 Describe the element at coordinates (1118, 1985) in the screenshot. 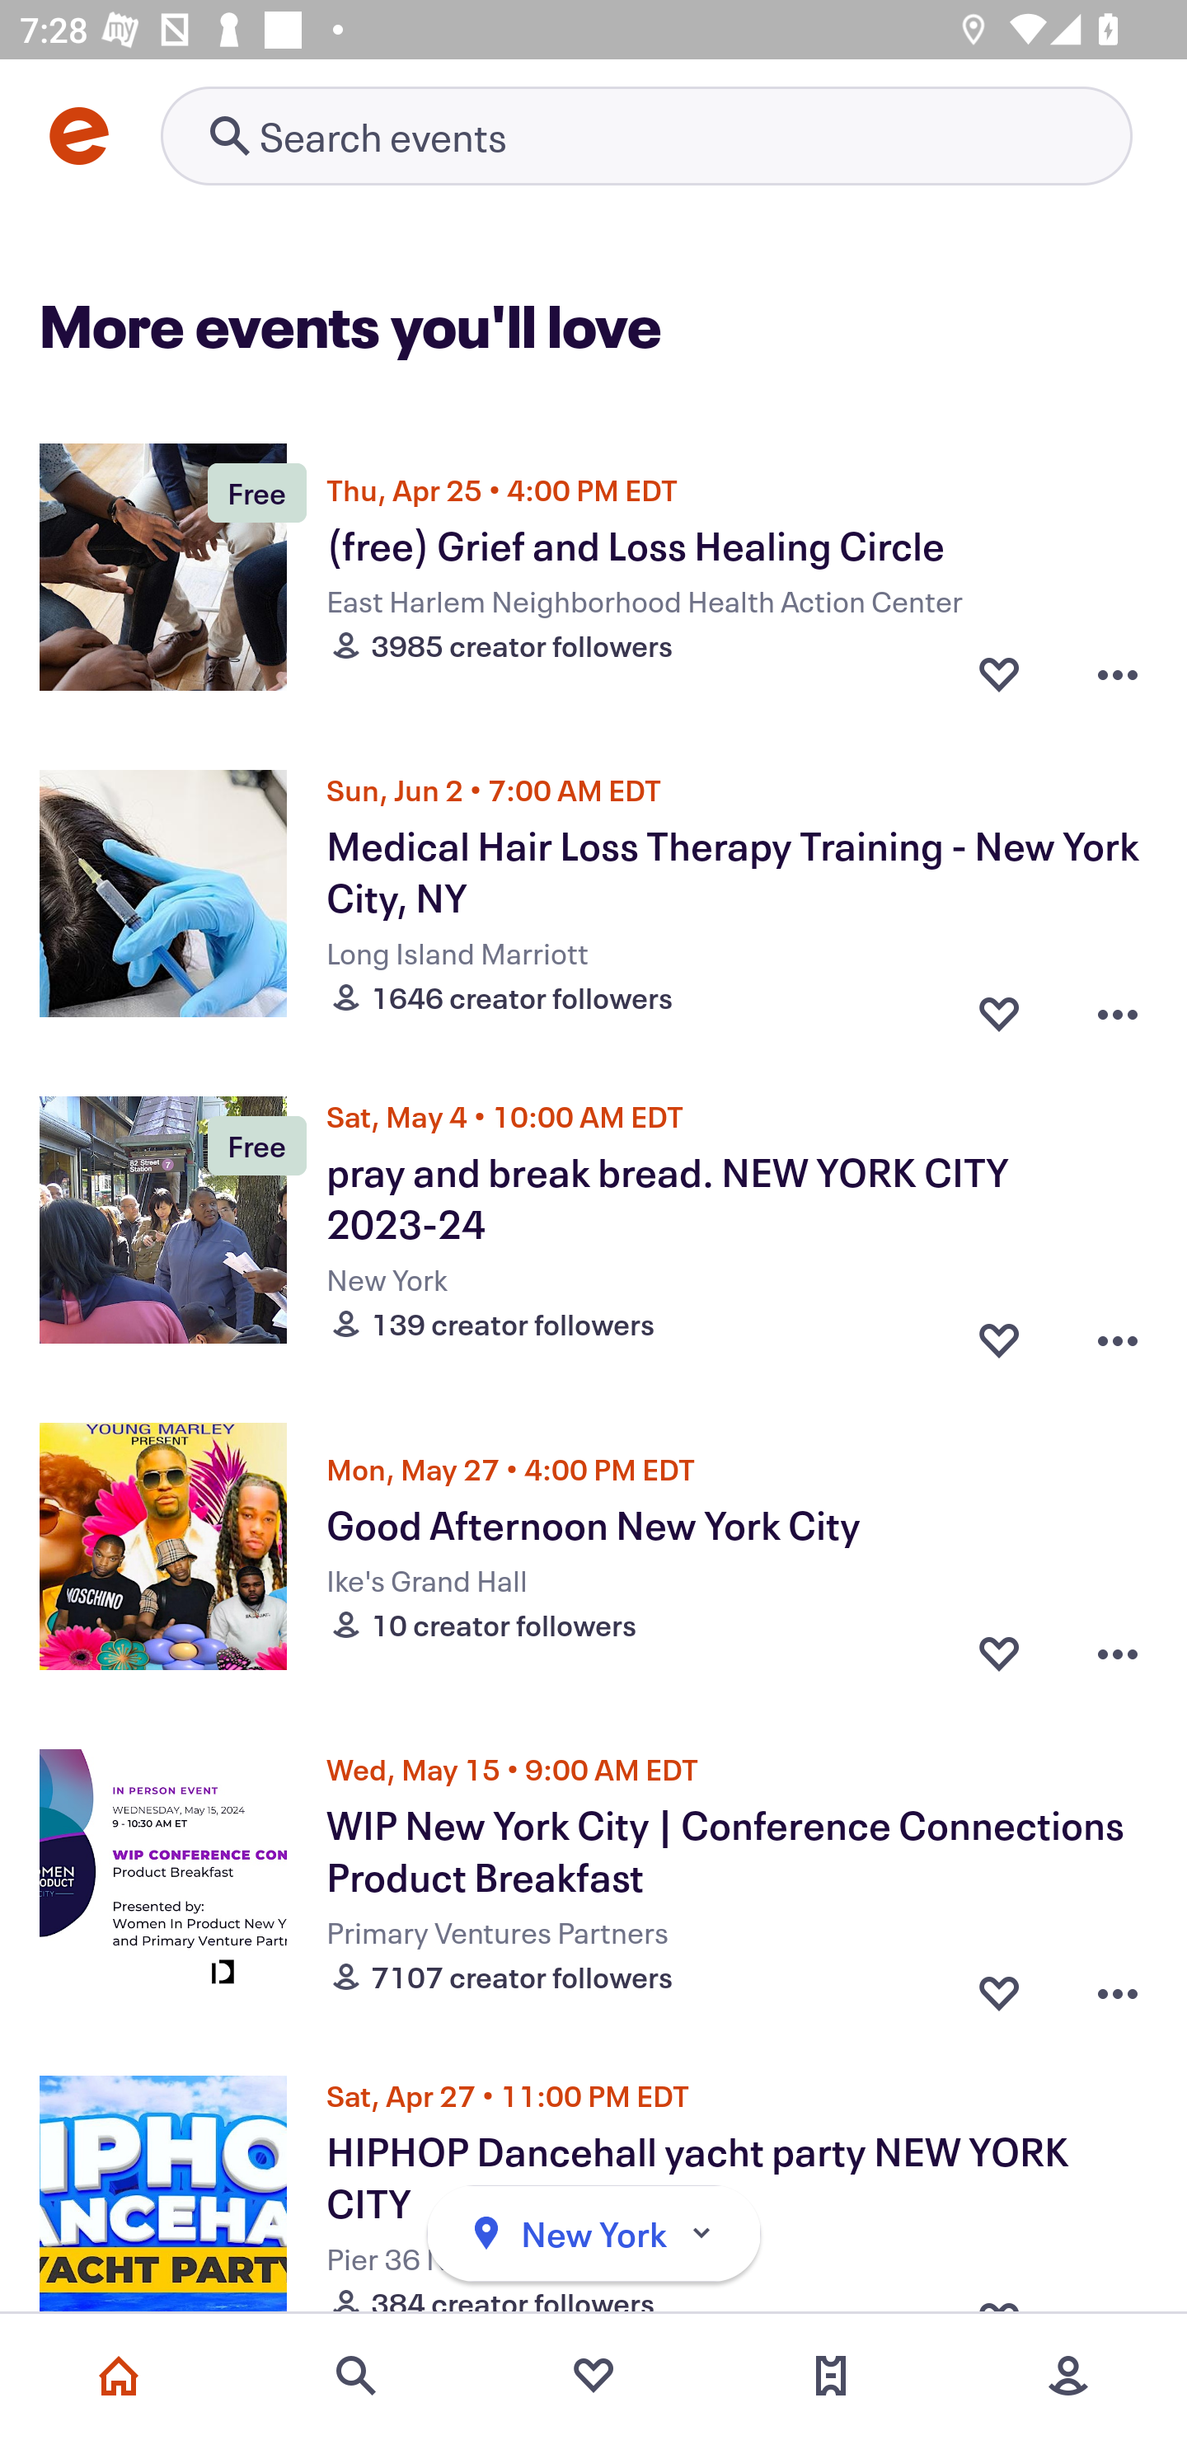

I see `Overflow menu button` at that location.